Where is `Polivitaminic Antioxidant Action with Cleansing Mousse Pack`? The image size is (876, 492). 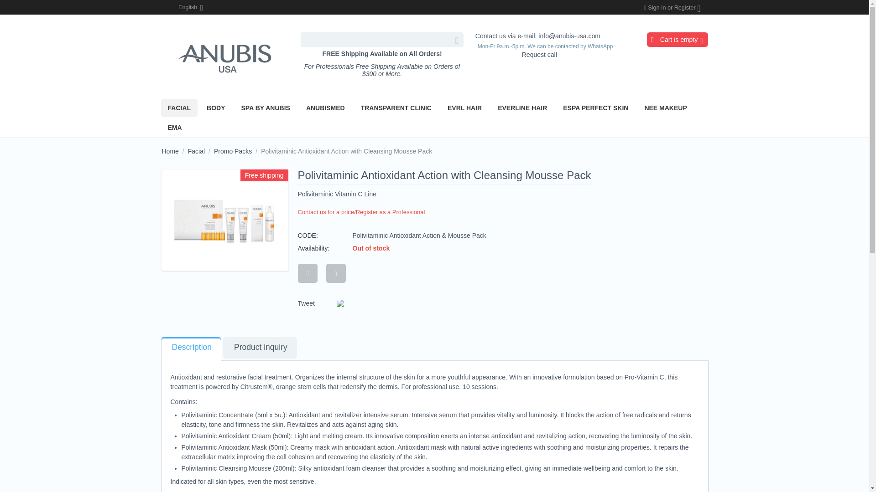
Polivitaminic Antioxidant Action with Cleansing Mousse Pack is located at coordinates (225, 220).